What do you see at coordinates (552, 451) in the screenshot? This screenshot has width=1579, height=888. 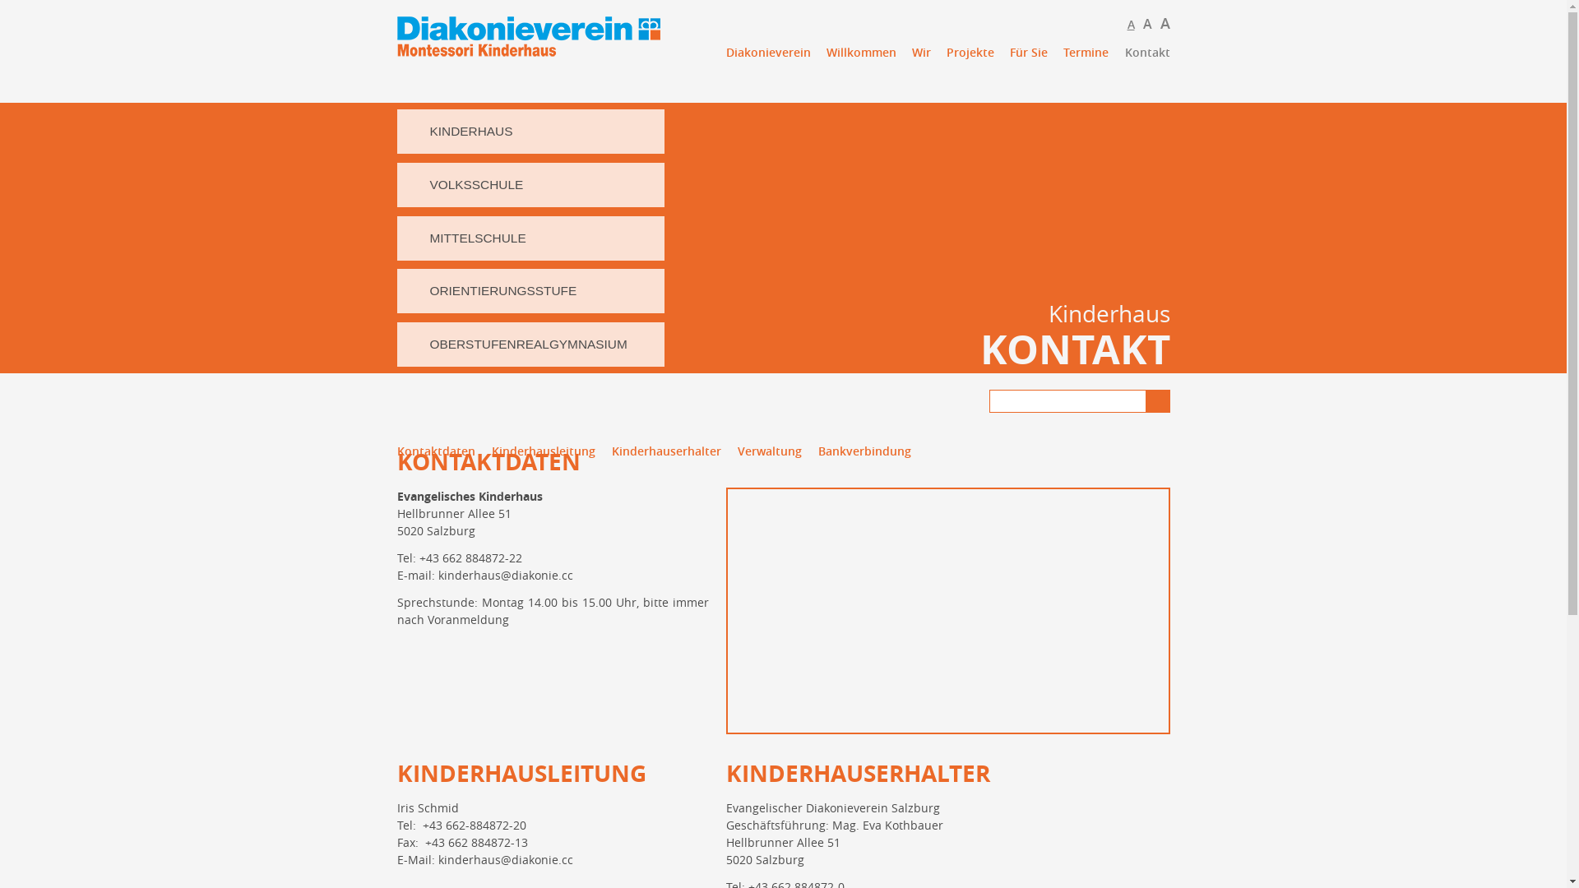 I see `Kinderhausleitung` at bounding box center [552, 451].